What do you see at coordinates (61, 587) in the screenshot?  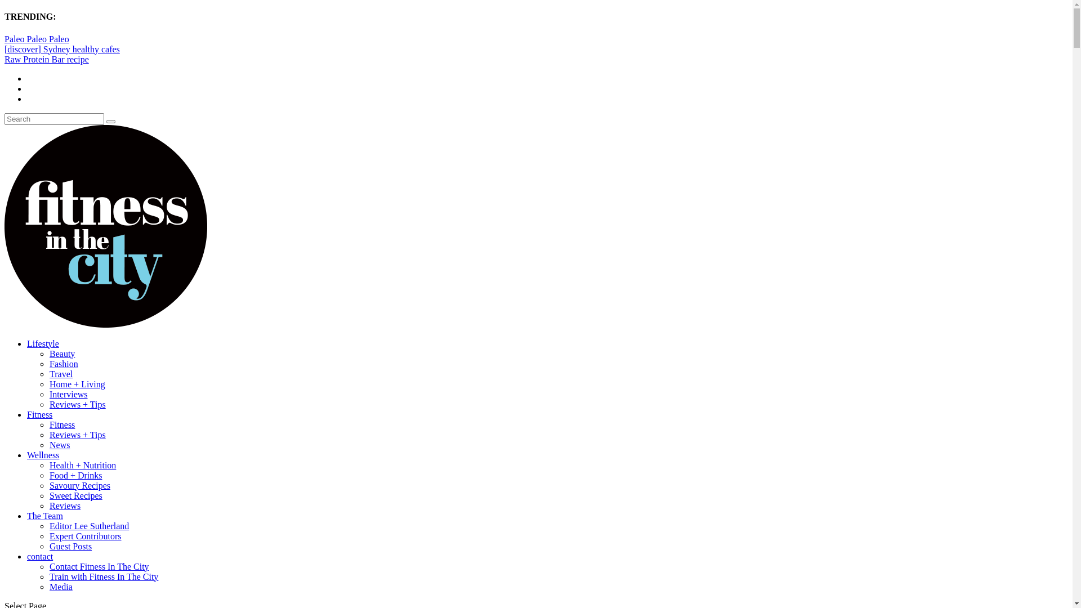 I see `Media` at bounding box center [61, 587].